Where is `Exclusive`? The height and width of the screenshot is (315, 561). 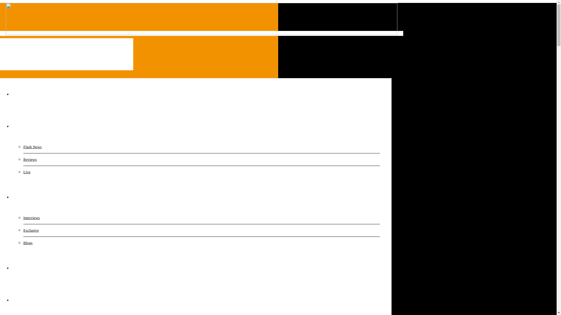 Exclusive is located at coordinates (53, 230).